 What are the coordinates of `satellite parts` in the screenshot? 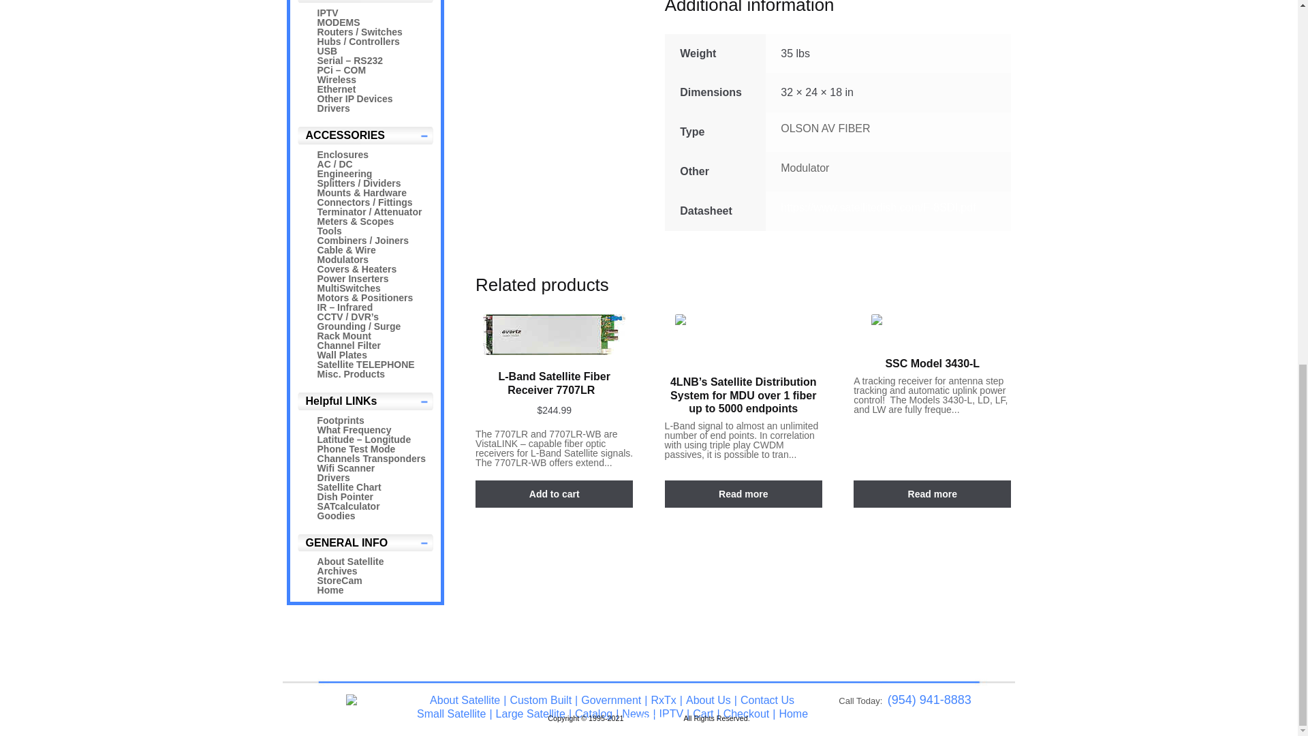 It's located at (366, 703).